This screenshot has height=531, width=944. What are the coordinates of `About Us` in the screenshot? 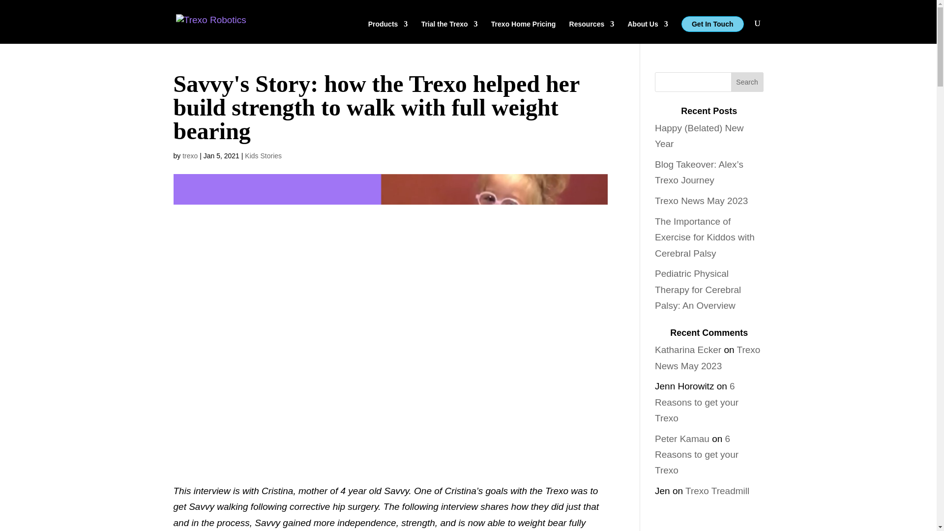 It's located at (647, 32).